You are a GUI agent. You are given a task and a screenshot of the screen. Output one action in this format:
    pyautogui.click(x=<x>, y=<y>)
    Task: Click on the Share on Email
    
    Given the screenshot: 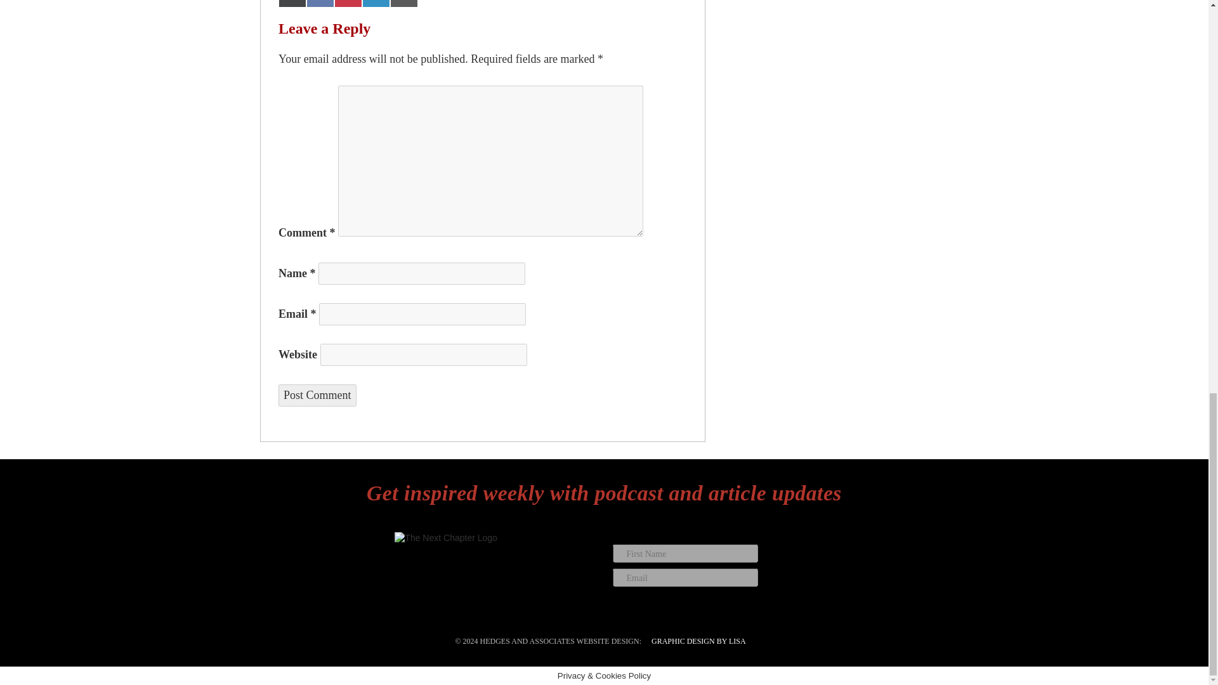 What is the action you would take?
    pyautogui.click(x=403, y=4)
    